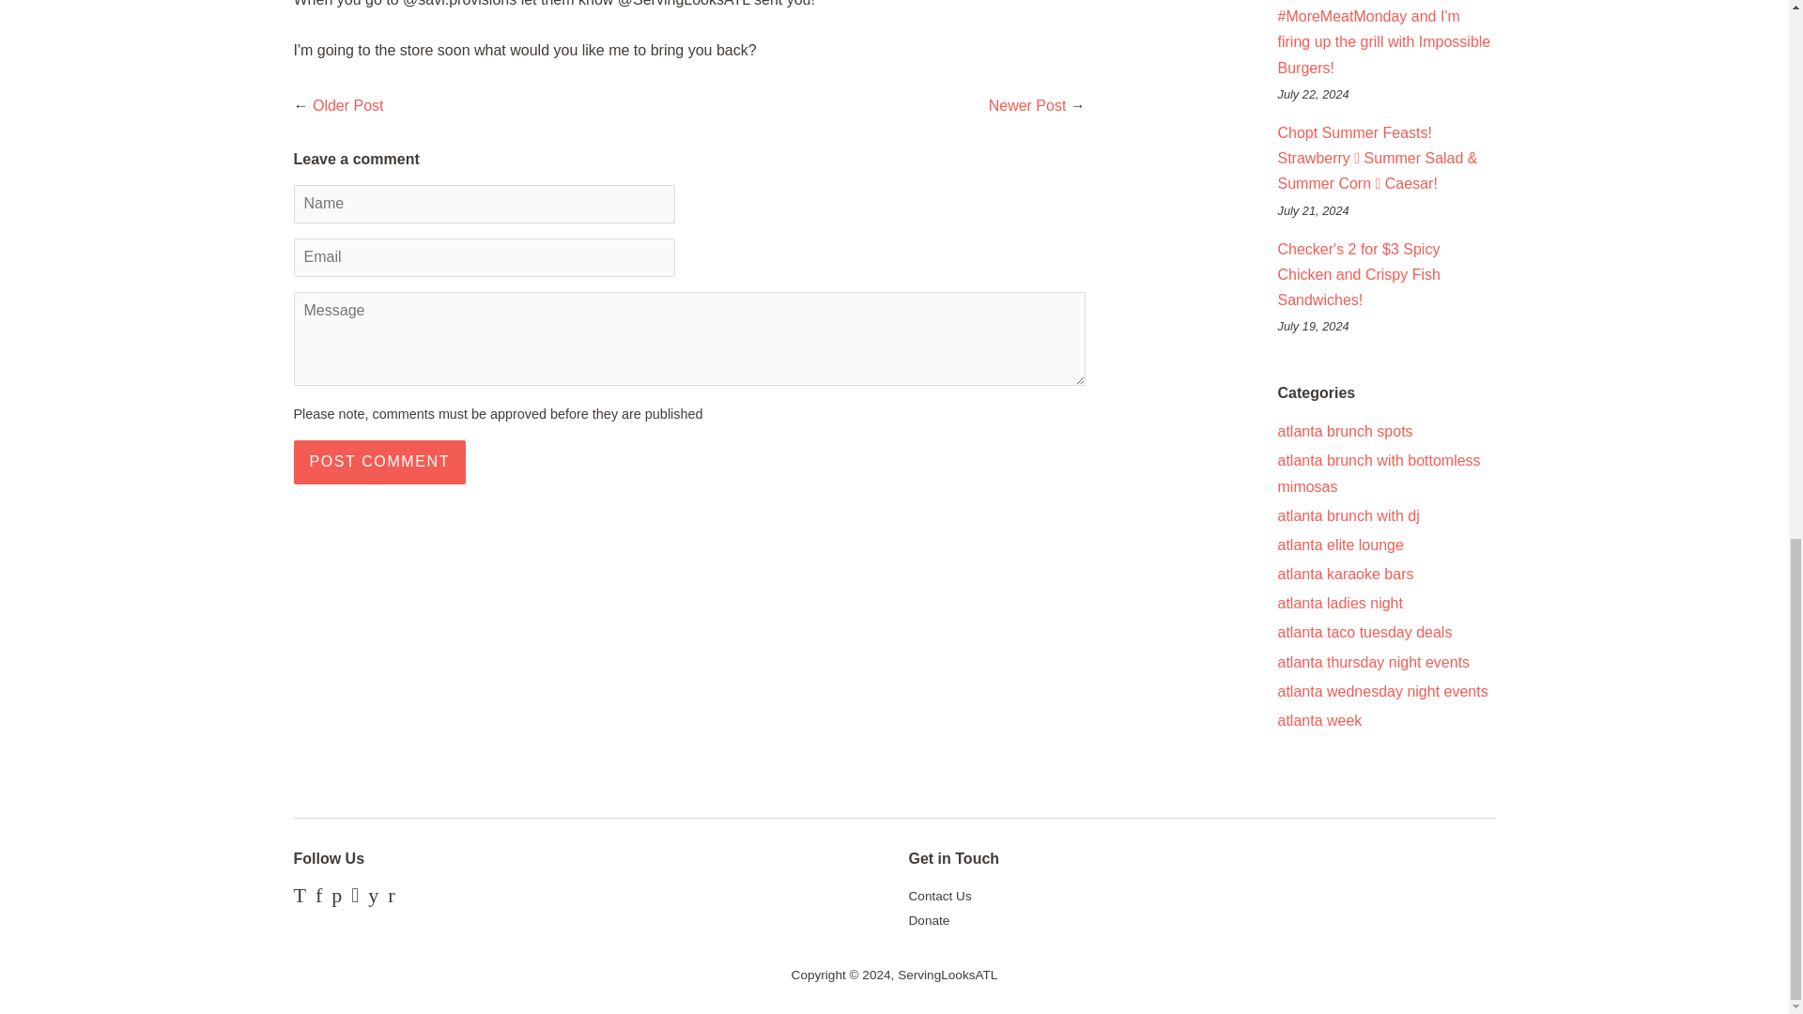 The image size is (1803, 1014). I want to click on Show articles tagged atlanta wednesday night events, so click(1382, 691).